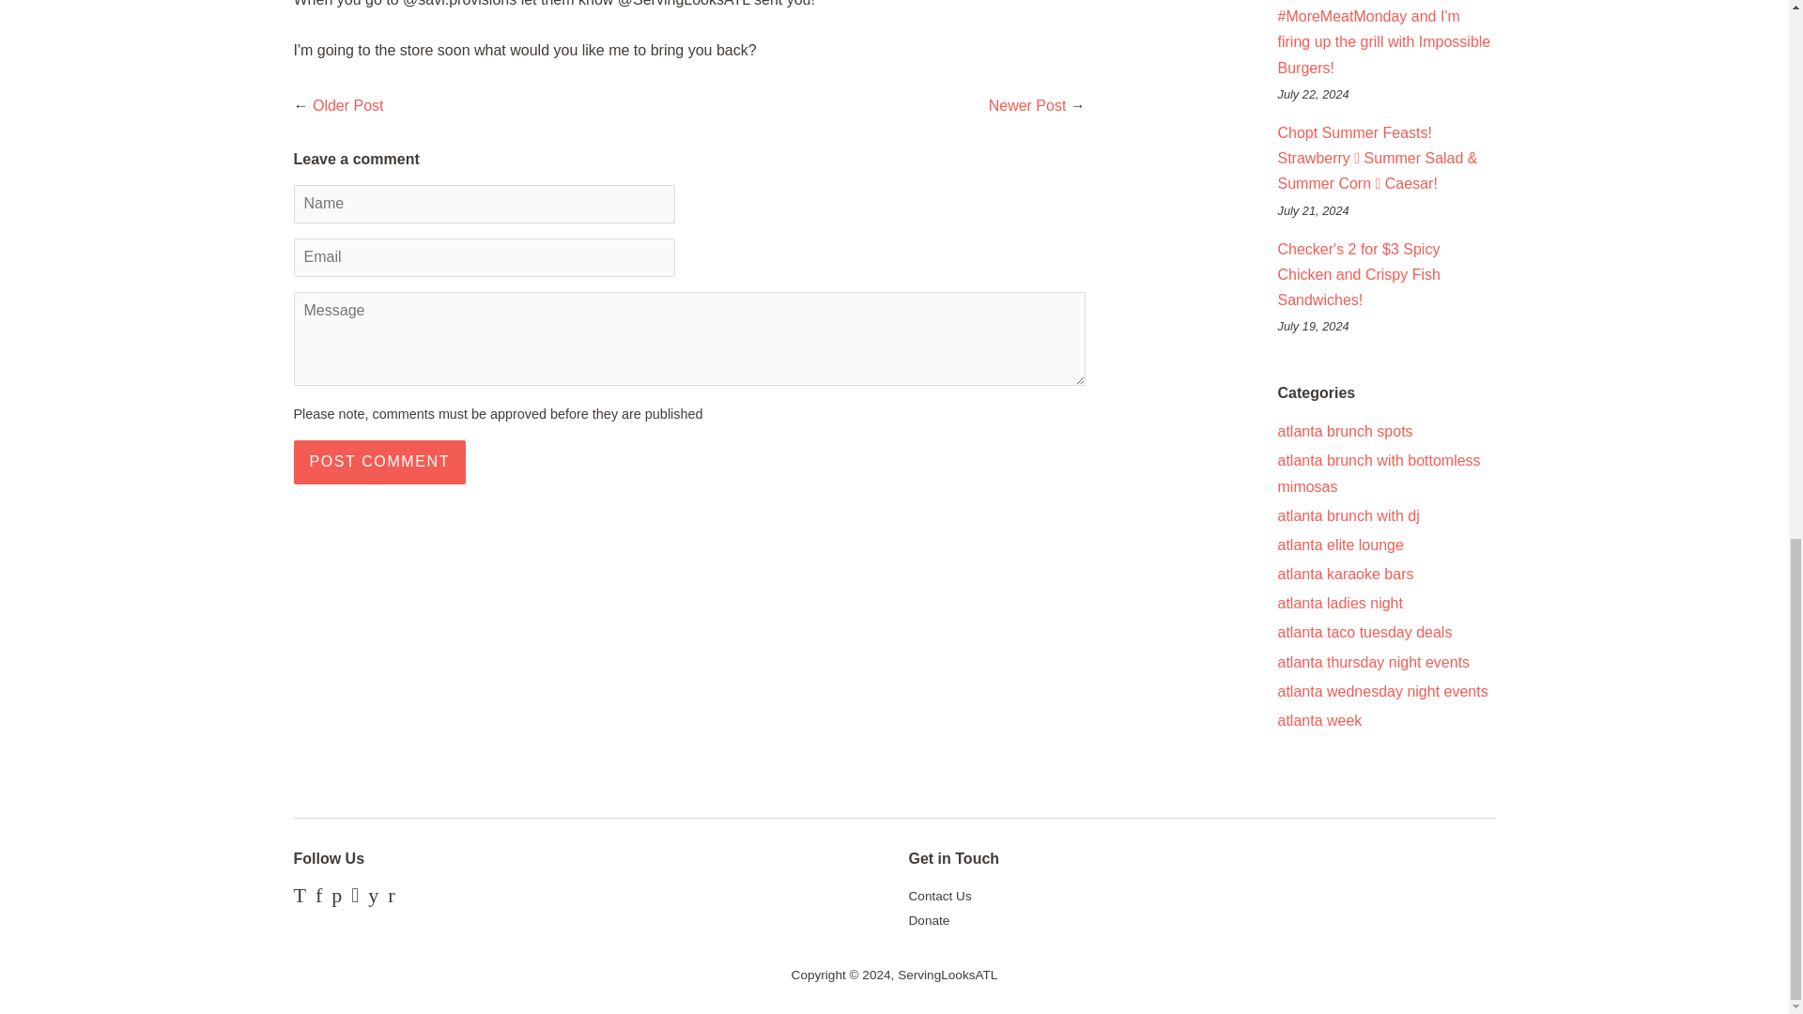 The image size is (1803, 1014). I want to click on Show articles tagged atlanta wednesday night events, so click(1382, 691).